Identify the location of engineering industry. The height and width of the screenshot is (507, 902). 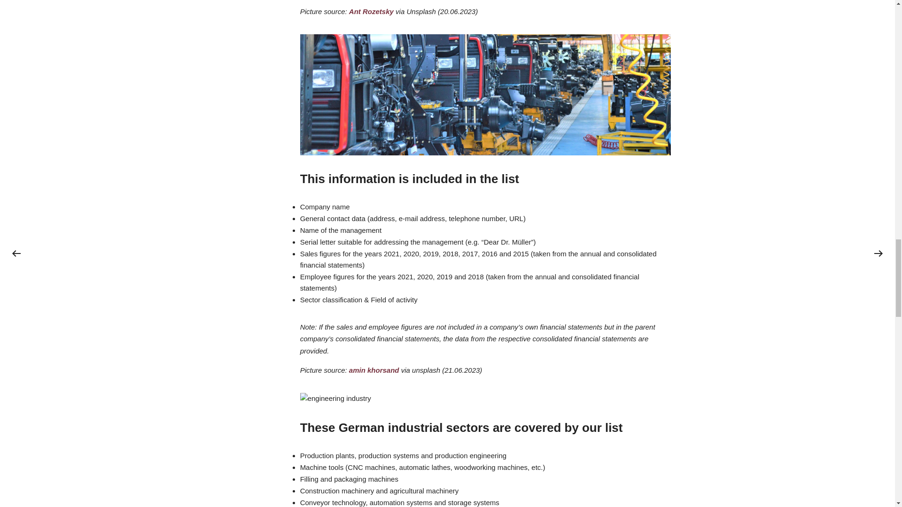
(335, 398).